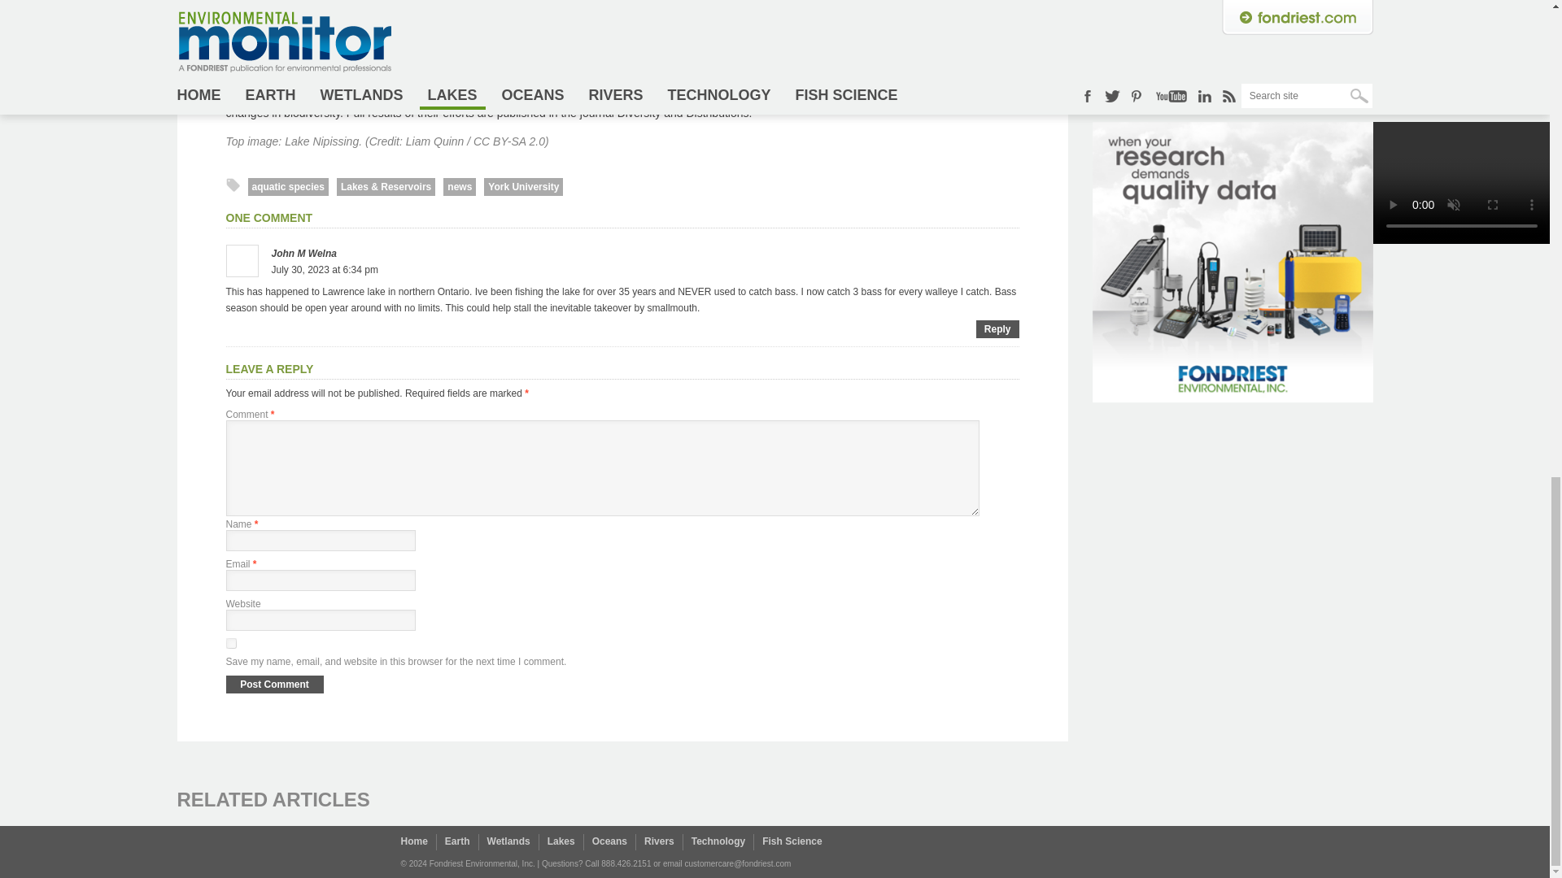  Describe the element at coordinates (460, 187) in the screenshot. I see `news` at that location.